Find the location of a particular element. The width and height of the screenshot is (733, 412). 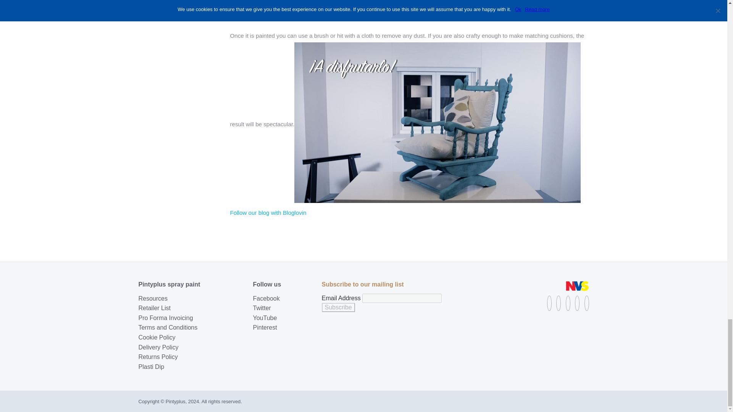

Follow our blog with Bloglovin is located at coordinates (268, 212).